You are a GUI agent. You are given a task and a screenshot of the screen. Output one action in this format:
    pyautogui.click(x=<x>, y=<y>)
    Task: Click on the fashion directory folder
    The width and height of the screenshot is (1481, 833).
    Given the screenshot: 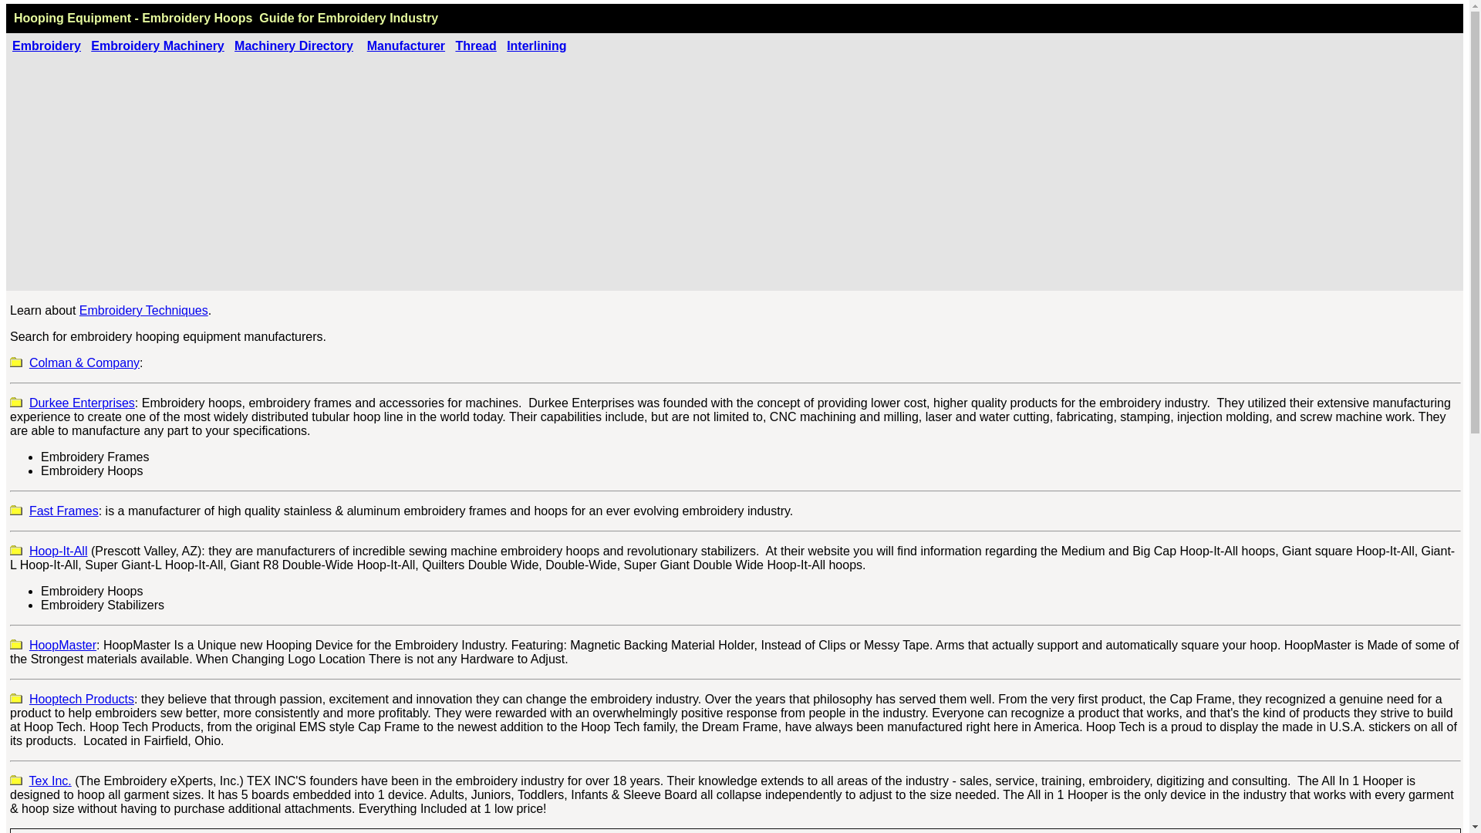 What is the action you would take?
    pyautogui.click(x=15, y=403)
    